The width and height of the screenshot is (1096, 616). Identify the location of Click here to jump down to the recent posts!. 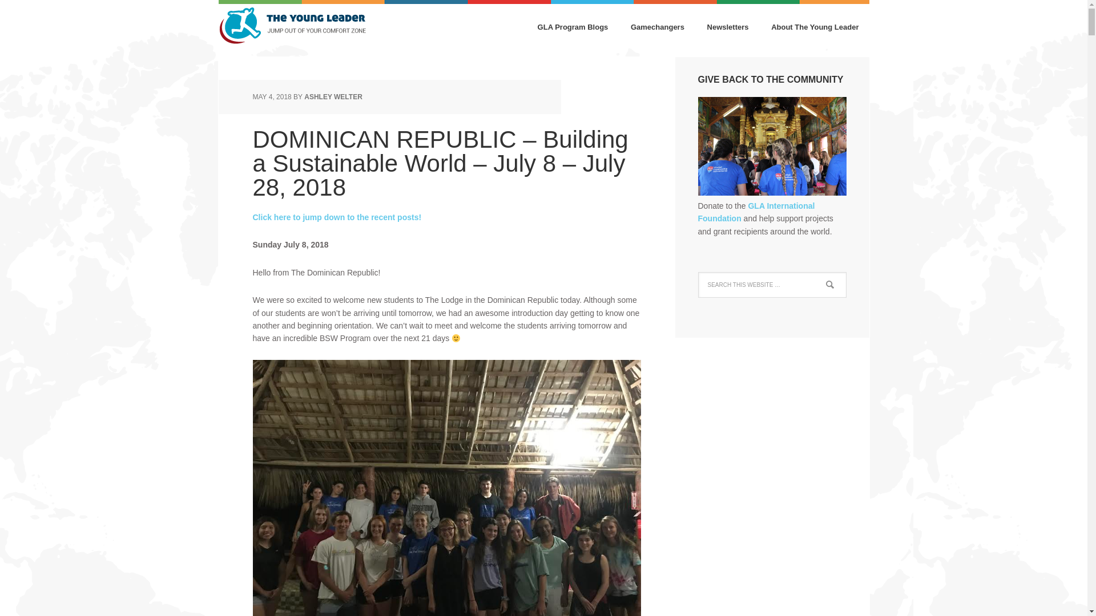
(336, 217).